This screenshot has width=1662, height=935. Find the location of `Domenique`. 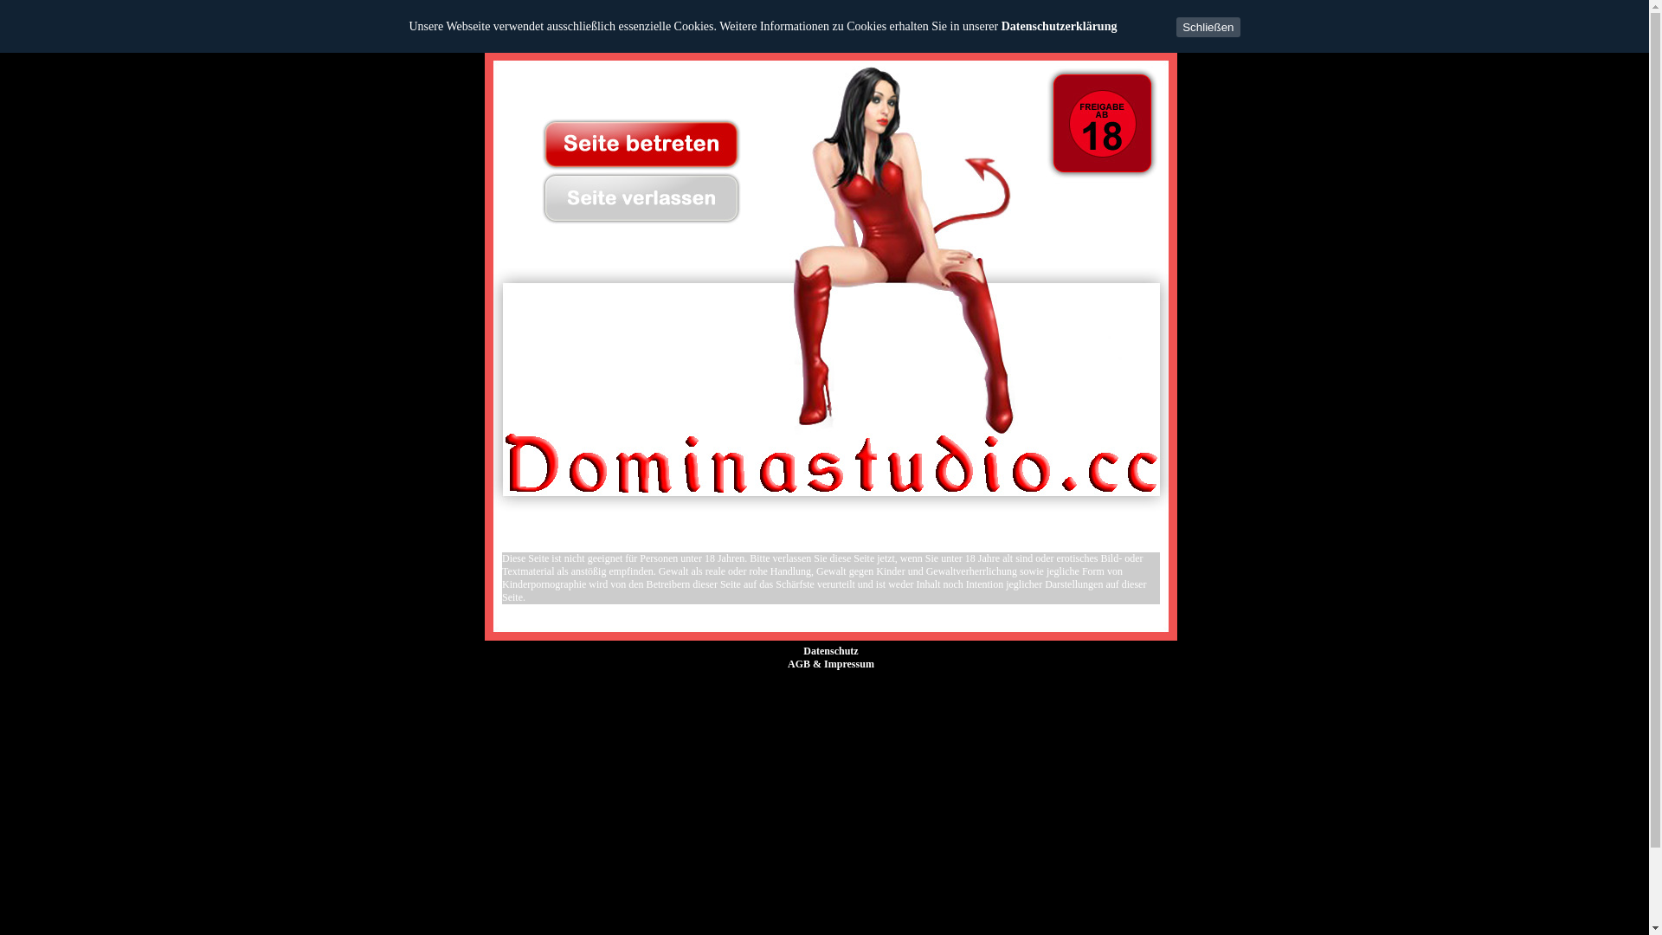

Domenique is located at coordinates (812, 684).